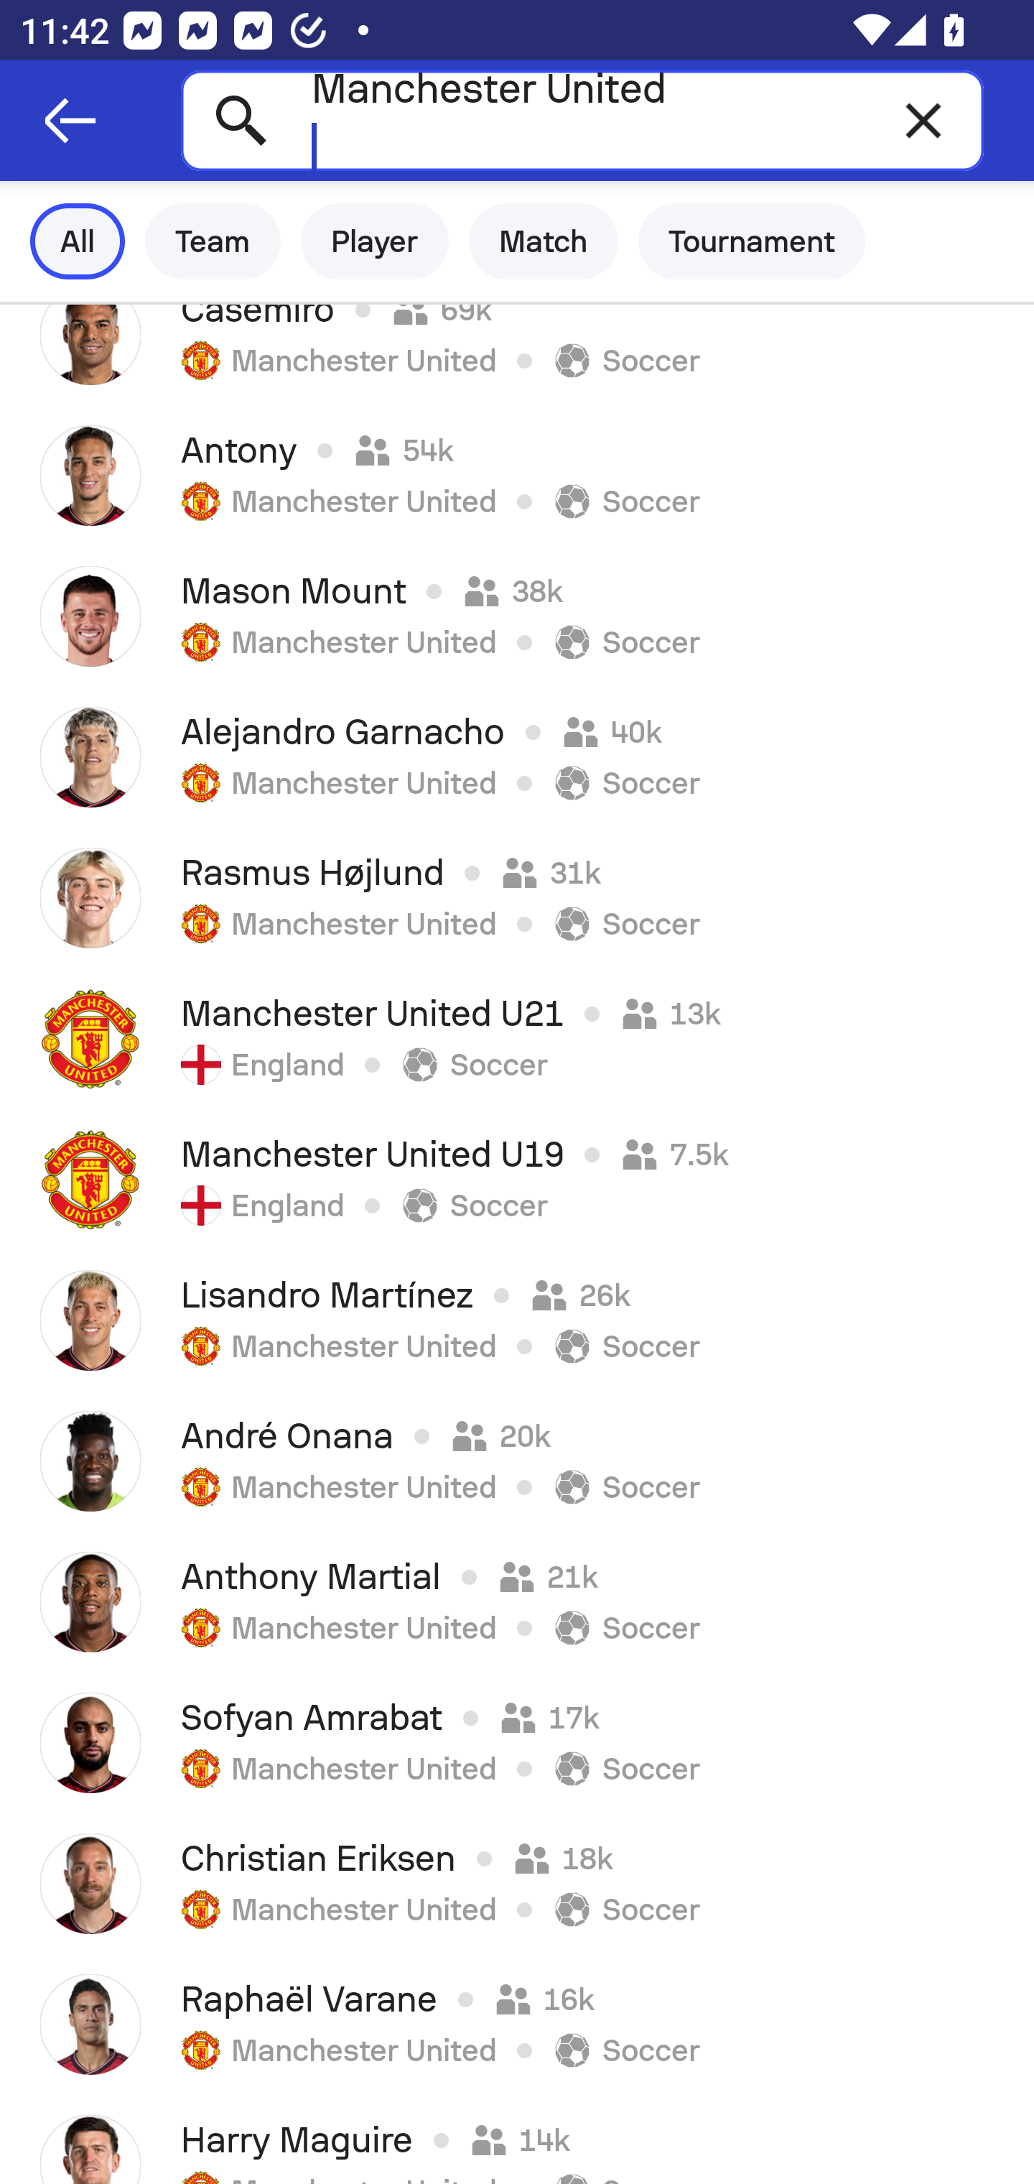  Describe the element at coordinates (544, 241) in the screenshot. I see `Match` at that location.